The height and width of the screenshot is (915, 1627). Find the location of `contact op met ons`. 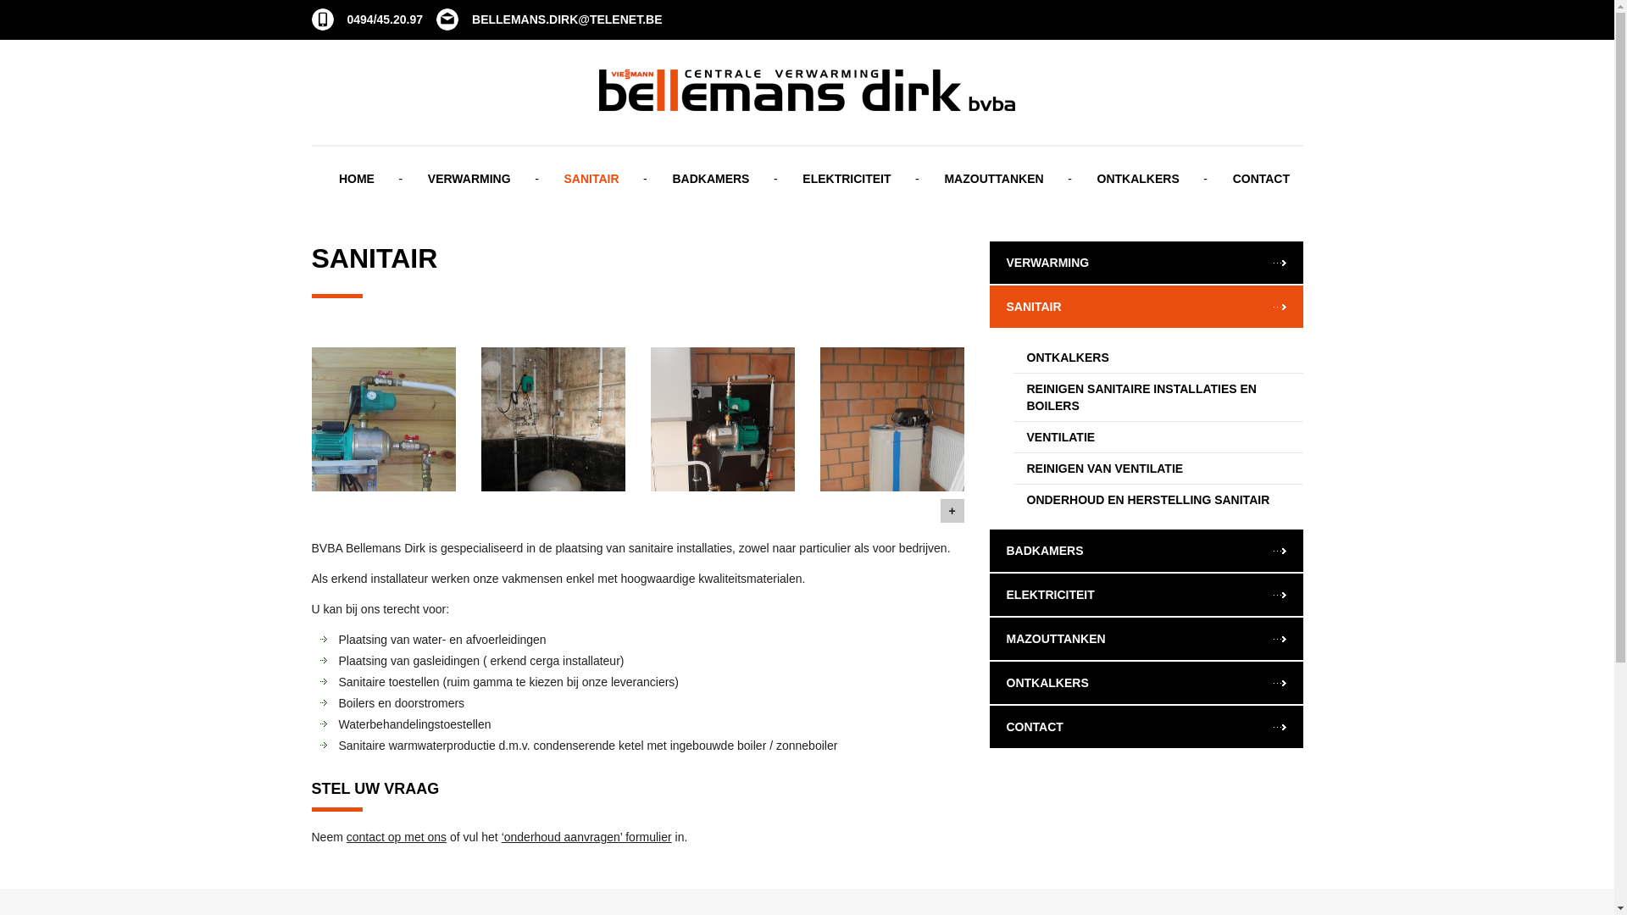

contact op met ons is located at coordinates (397, 837).